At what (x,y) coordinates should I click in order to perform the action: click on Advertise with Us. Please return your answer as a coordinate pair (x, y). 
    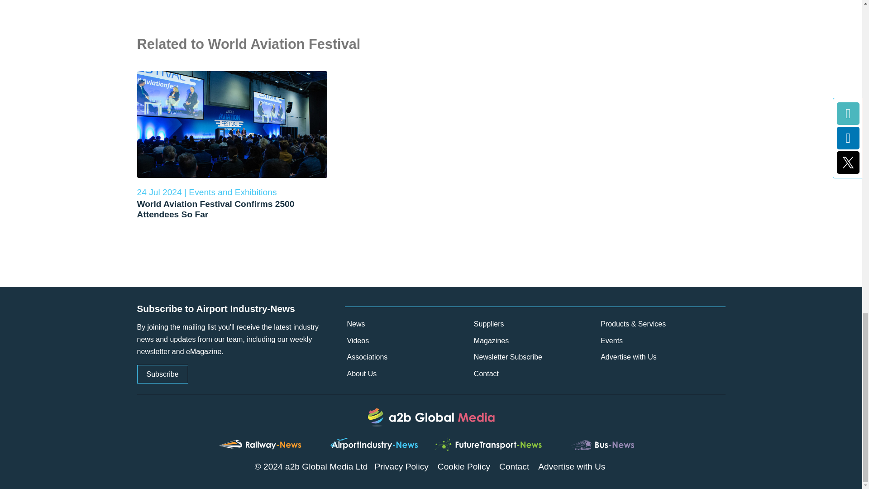
    Looking at the image, I should click on (662, 357).